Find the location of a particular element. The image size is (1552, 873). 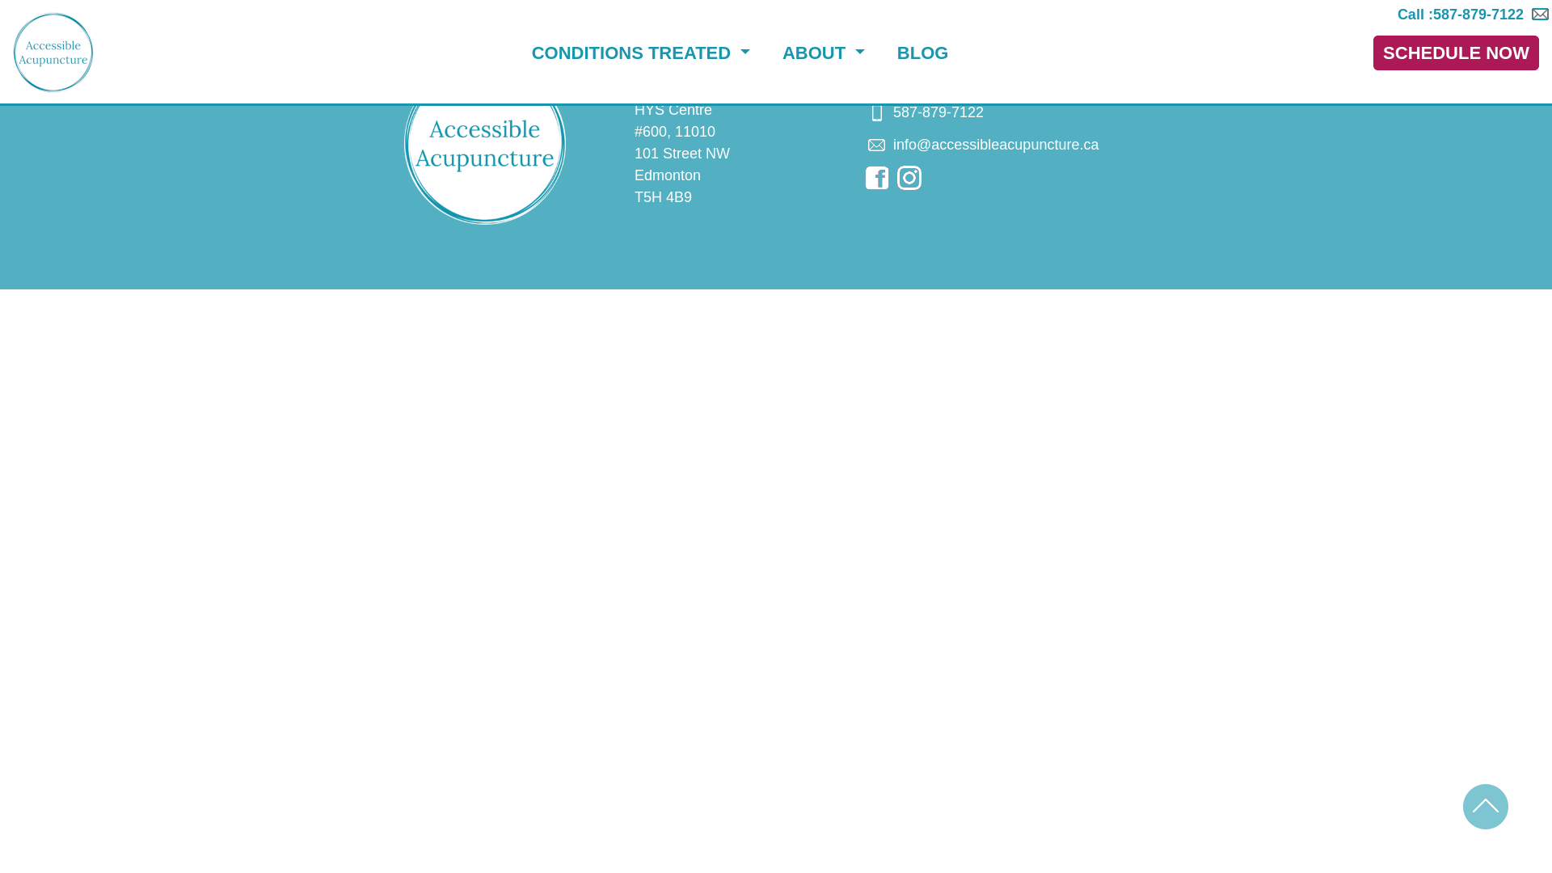

SCHEDULE NOW is located at coordinates (1457, 53).